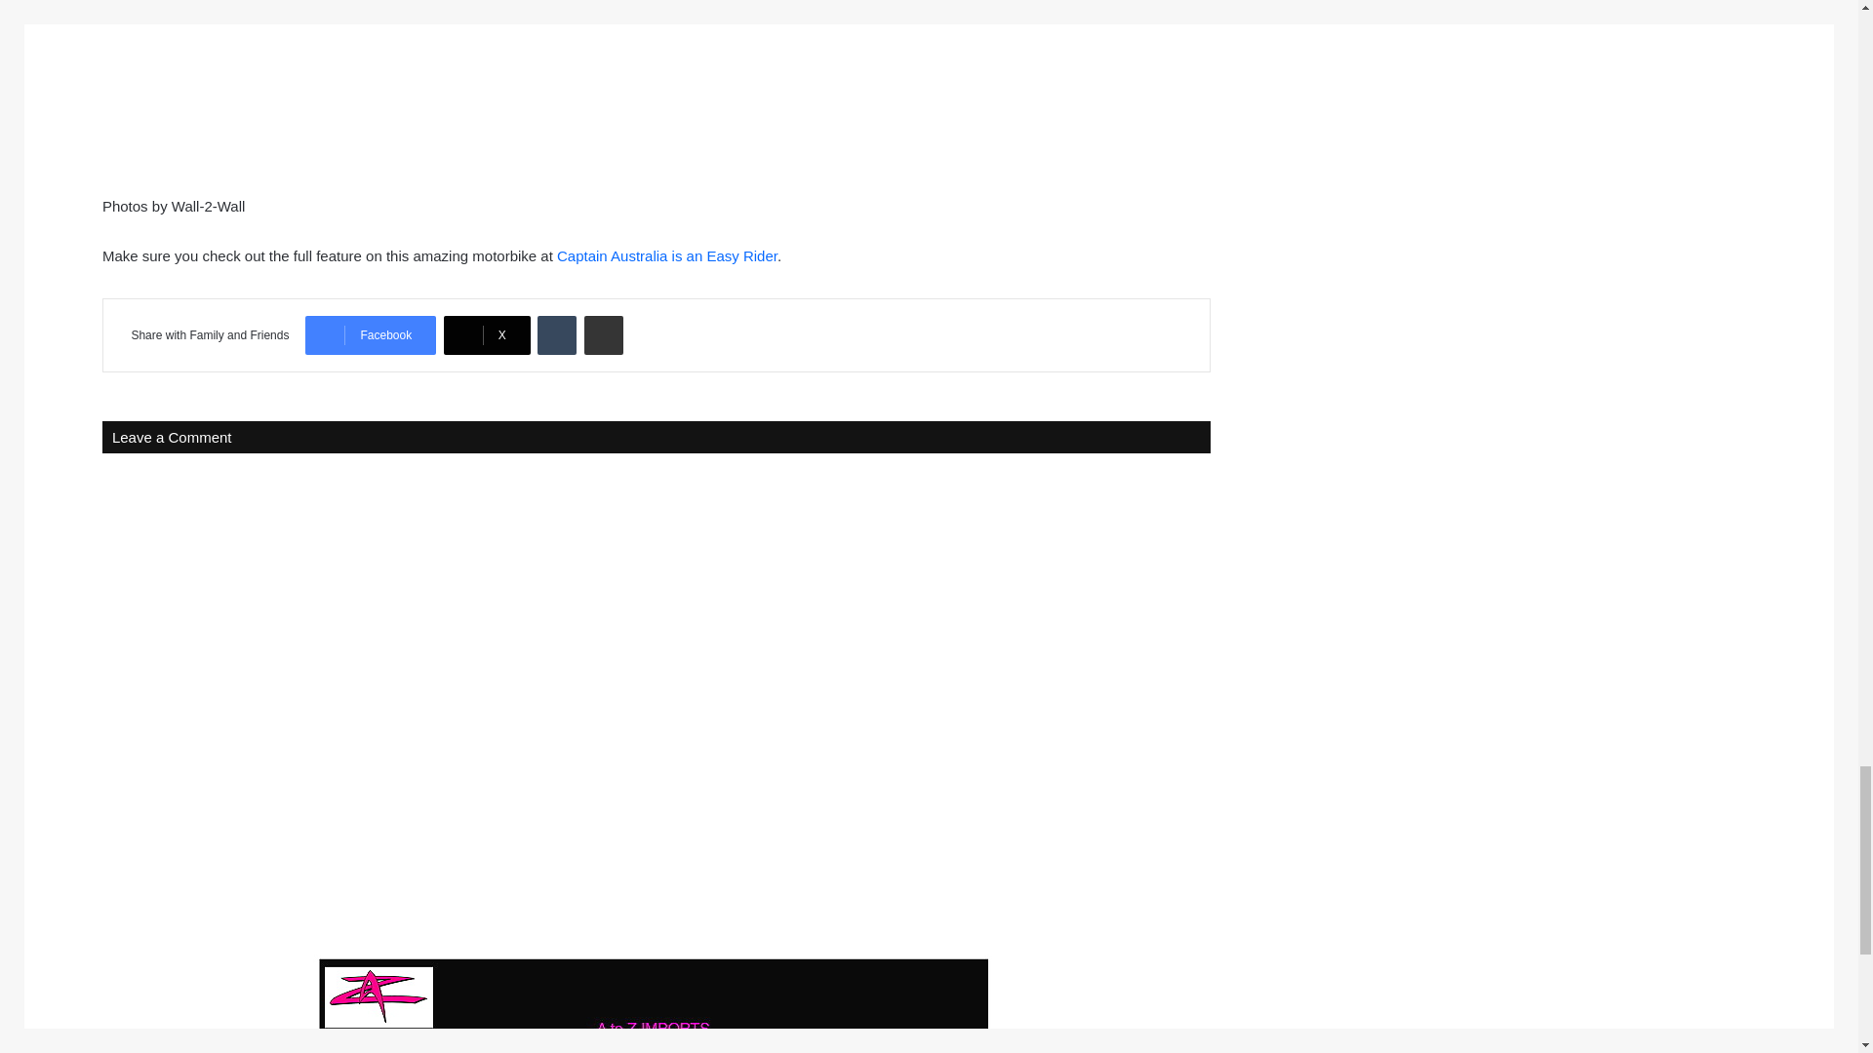 This screenshot has height=1053, width=1873. Describe the element at coordinates (557, 335) in the screenshot. I see `Tumblr` at that location.